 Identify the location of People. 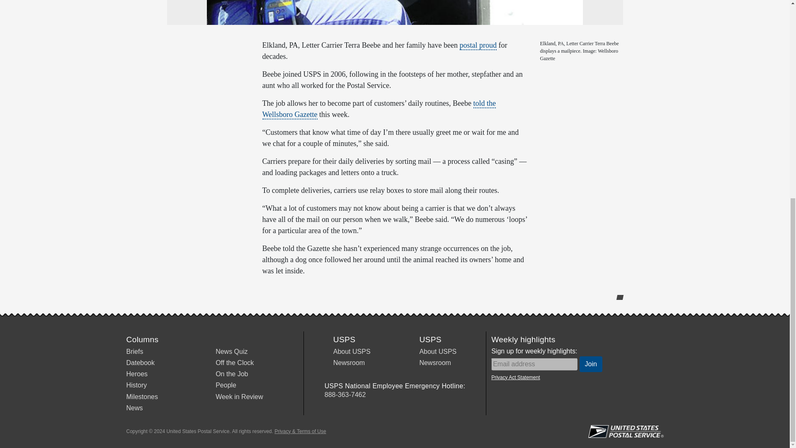
(226, 385).